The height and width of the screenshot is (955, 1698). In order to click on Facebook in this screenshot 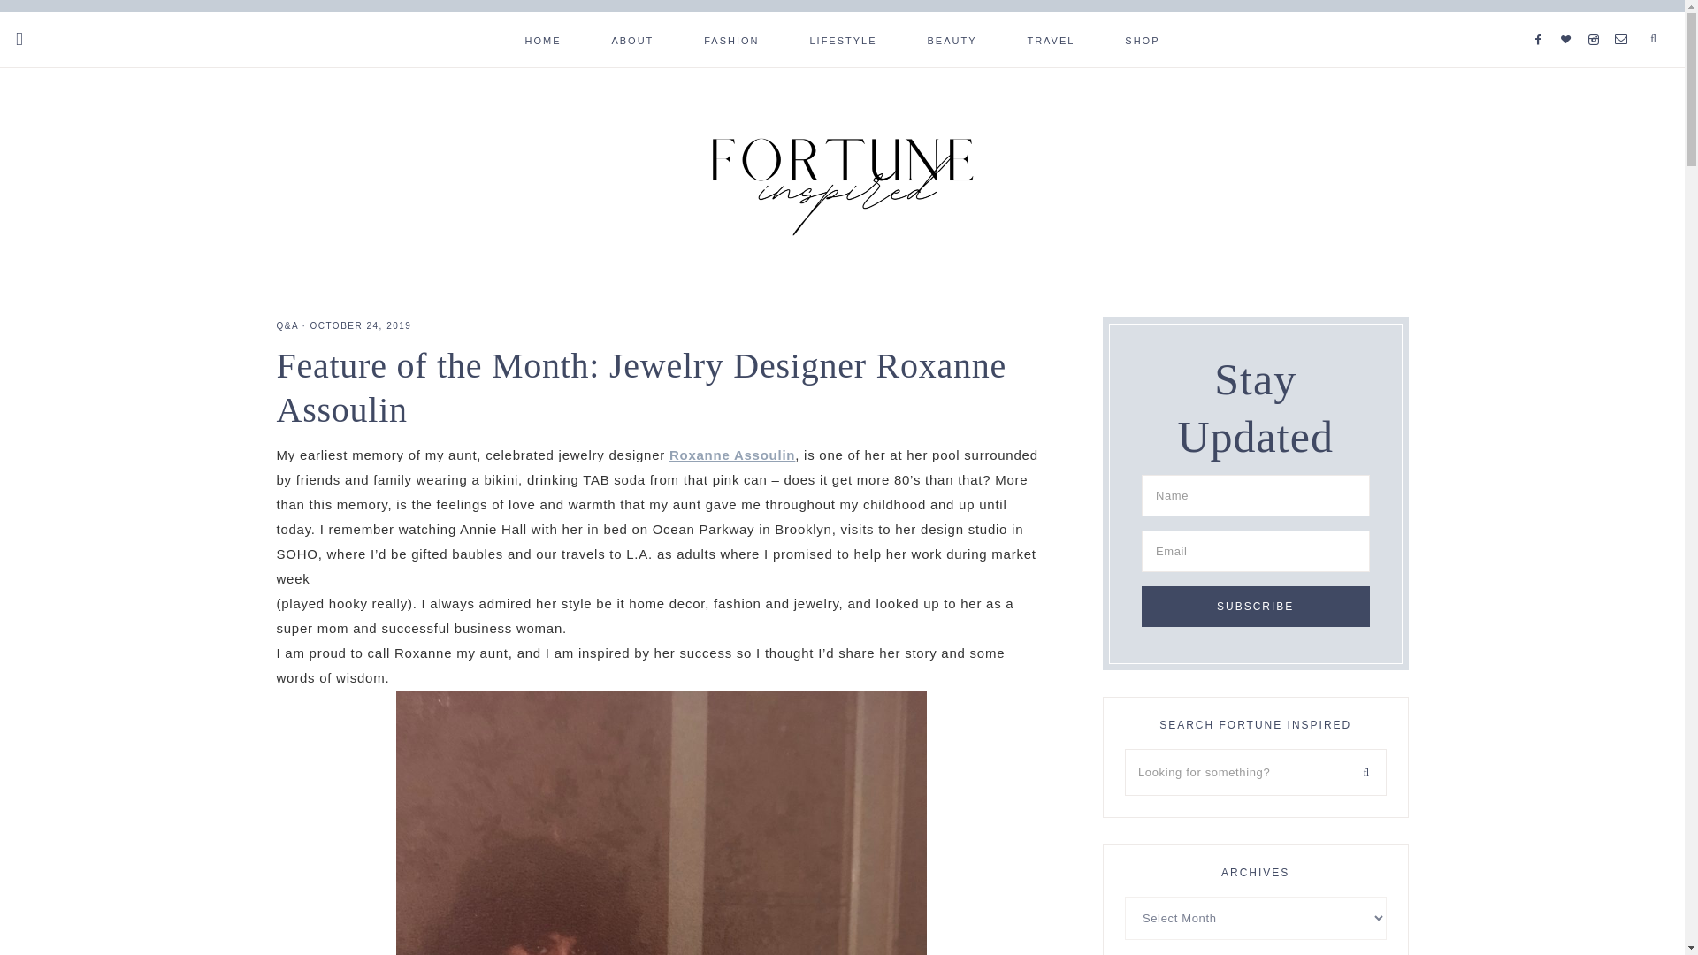, I will do `click(1542, 18)`.